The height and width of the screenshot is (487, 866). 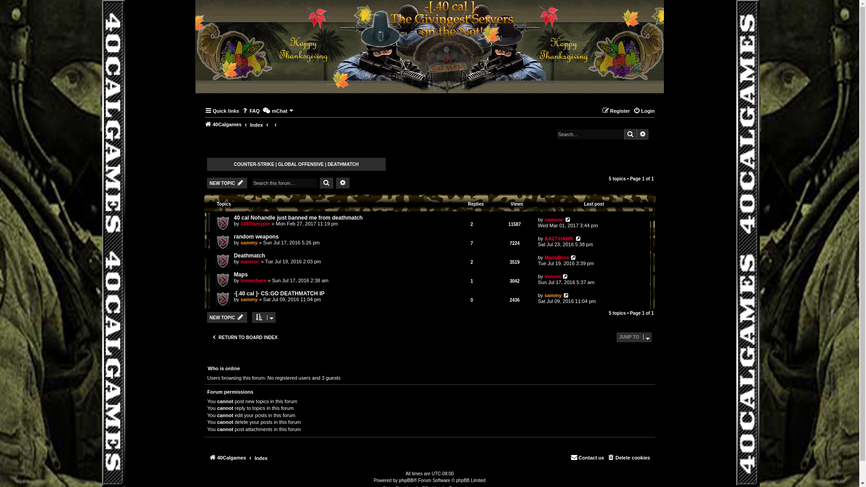 I want to click on MarioBros, so click(x=557, y=257).